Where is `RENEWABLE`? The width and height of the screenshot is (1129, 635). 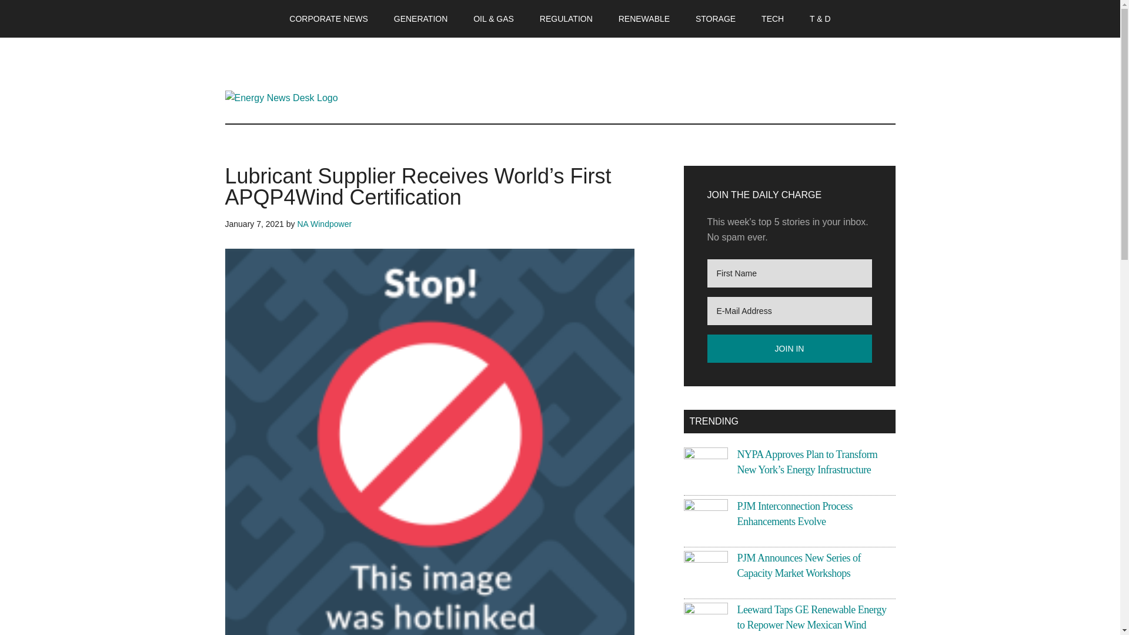 RENEWABLE is located at coordinates (644, 19).